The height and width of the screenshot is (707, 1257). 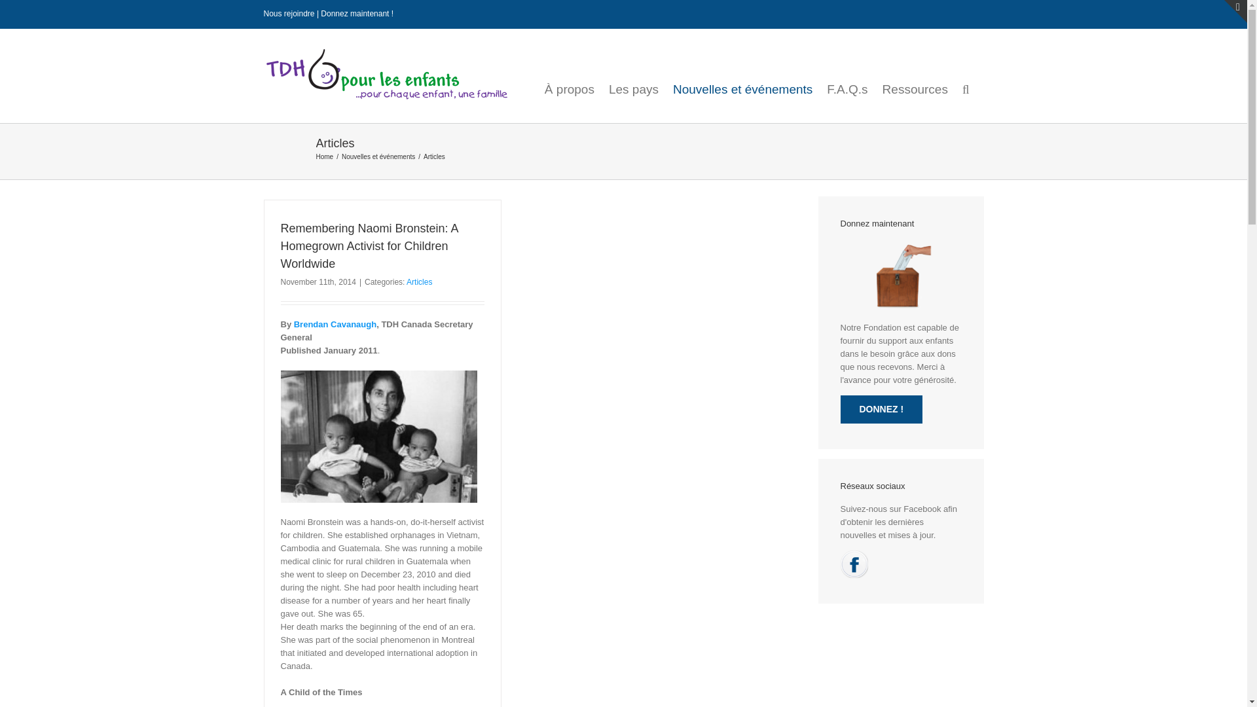 What do you see at coordinates (915, 80) in the screenshot?
I see `Ressources` at bounding box center [915, 80].